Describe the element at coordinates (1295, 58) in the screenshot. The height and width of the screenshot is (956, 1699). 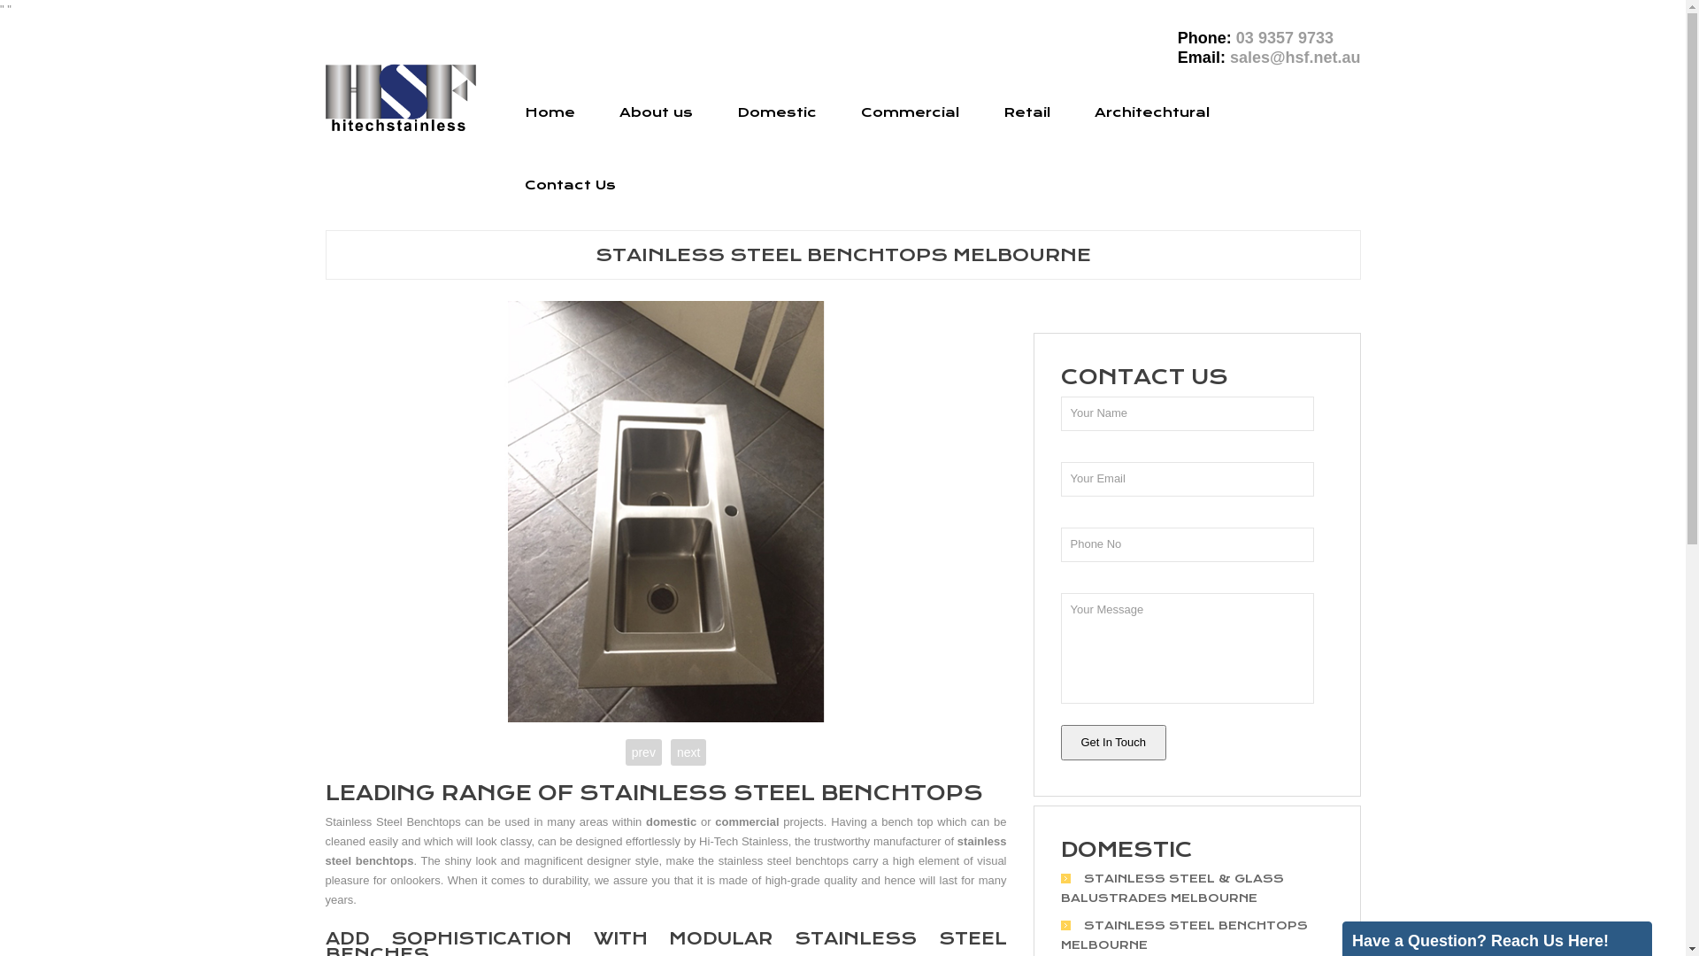
I see `sales@hsf.net.au` at that location.